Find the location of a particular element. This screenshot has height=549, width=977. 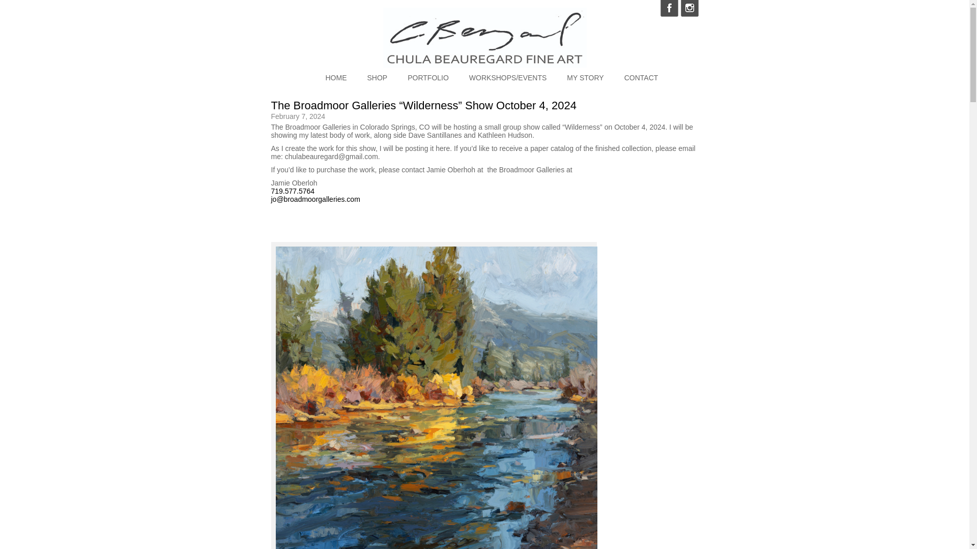

SHOP is located at coordinates (378, 77).